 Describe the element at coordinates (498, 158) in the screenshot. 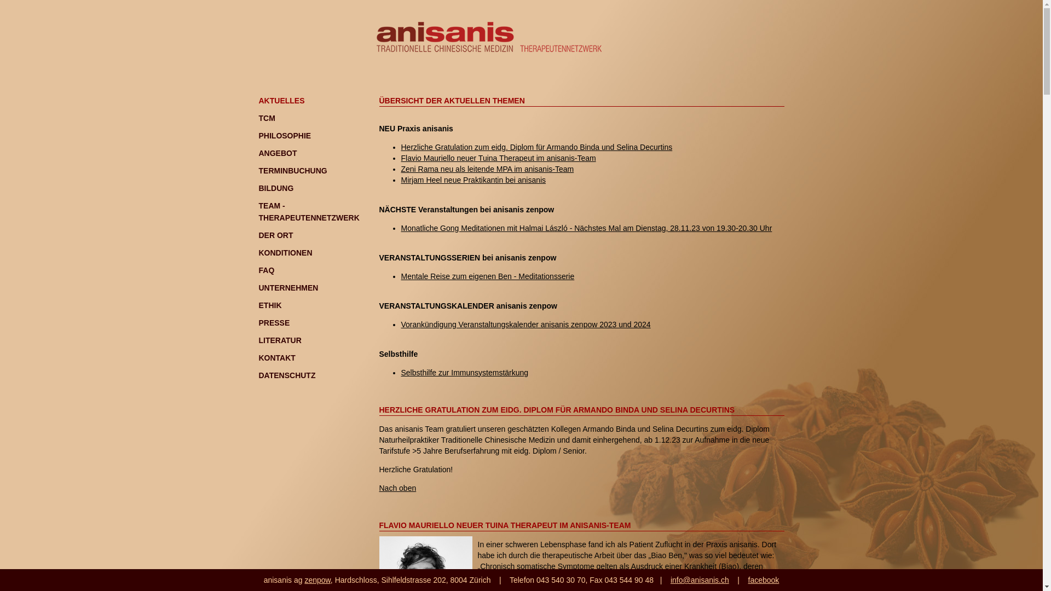

I see `Flavio Mauriello neuer Tuina Therapeut im anisanis-Team` at that location.